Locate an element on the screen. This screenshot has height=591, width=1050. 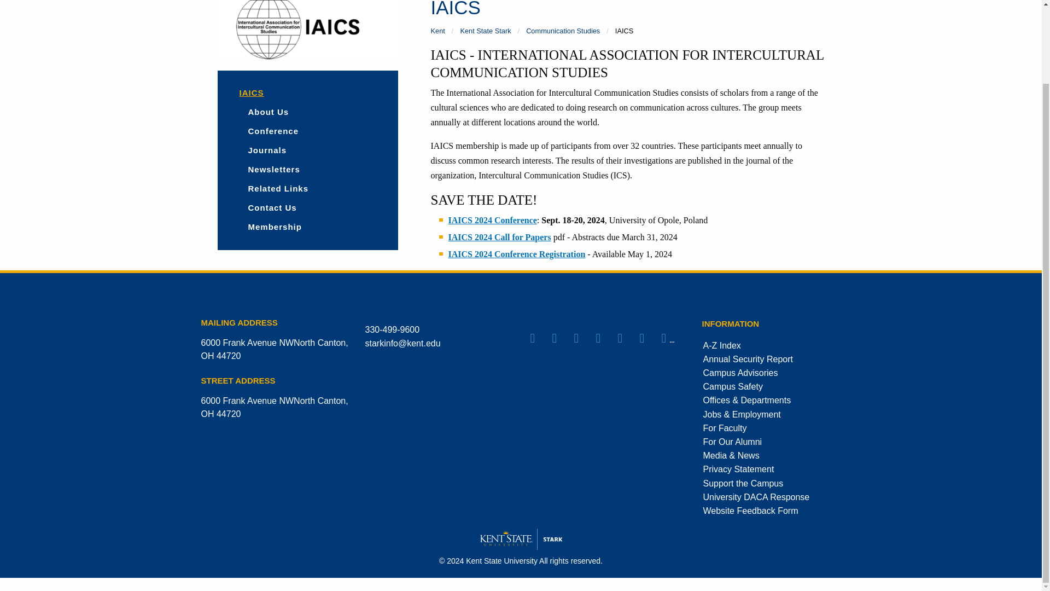
Kent State Kent Campus - Facebook is located at coordinates (649, 338).